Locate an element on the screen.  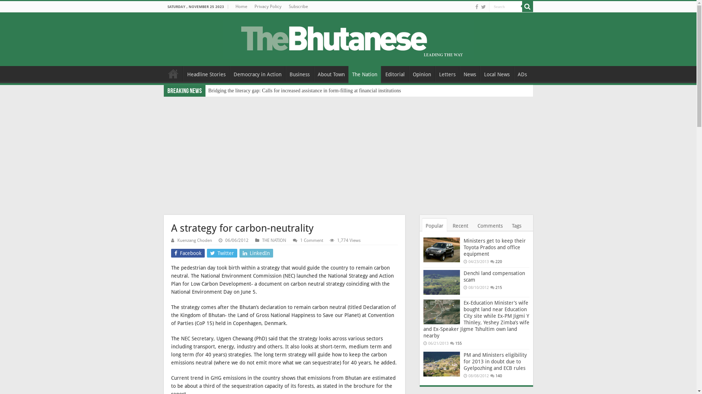
Search is located at coordinates (528, 7).